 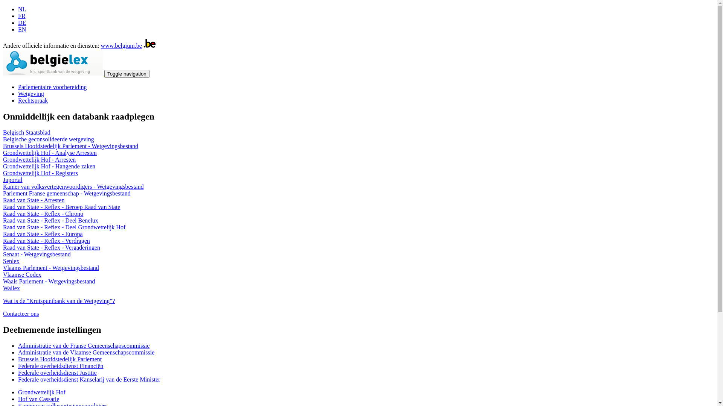 What do you see at coordinates (39, 159) in the screenshot?
I see `Grondwettelijk Hof - Arresten` at bounding box center [39, 159].